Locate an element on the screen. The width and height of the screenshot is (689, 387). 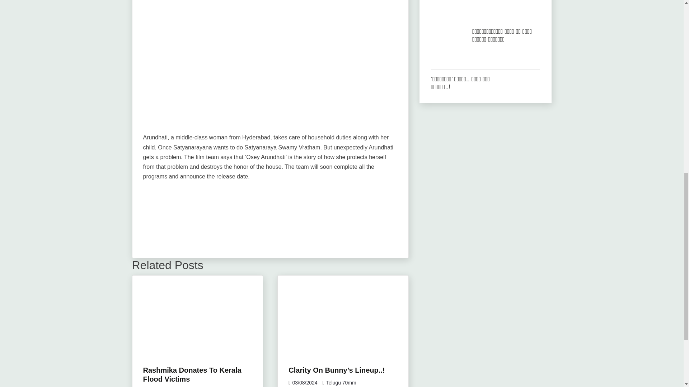
Telugu 70mm is located at coordinates (341, 382).